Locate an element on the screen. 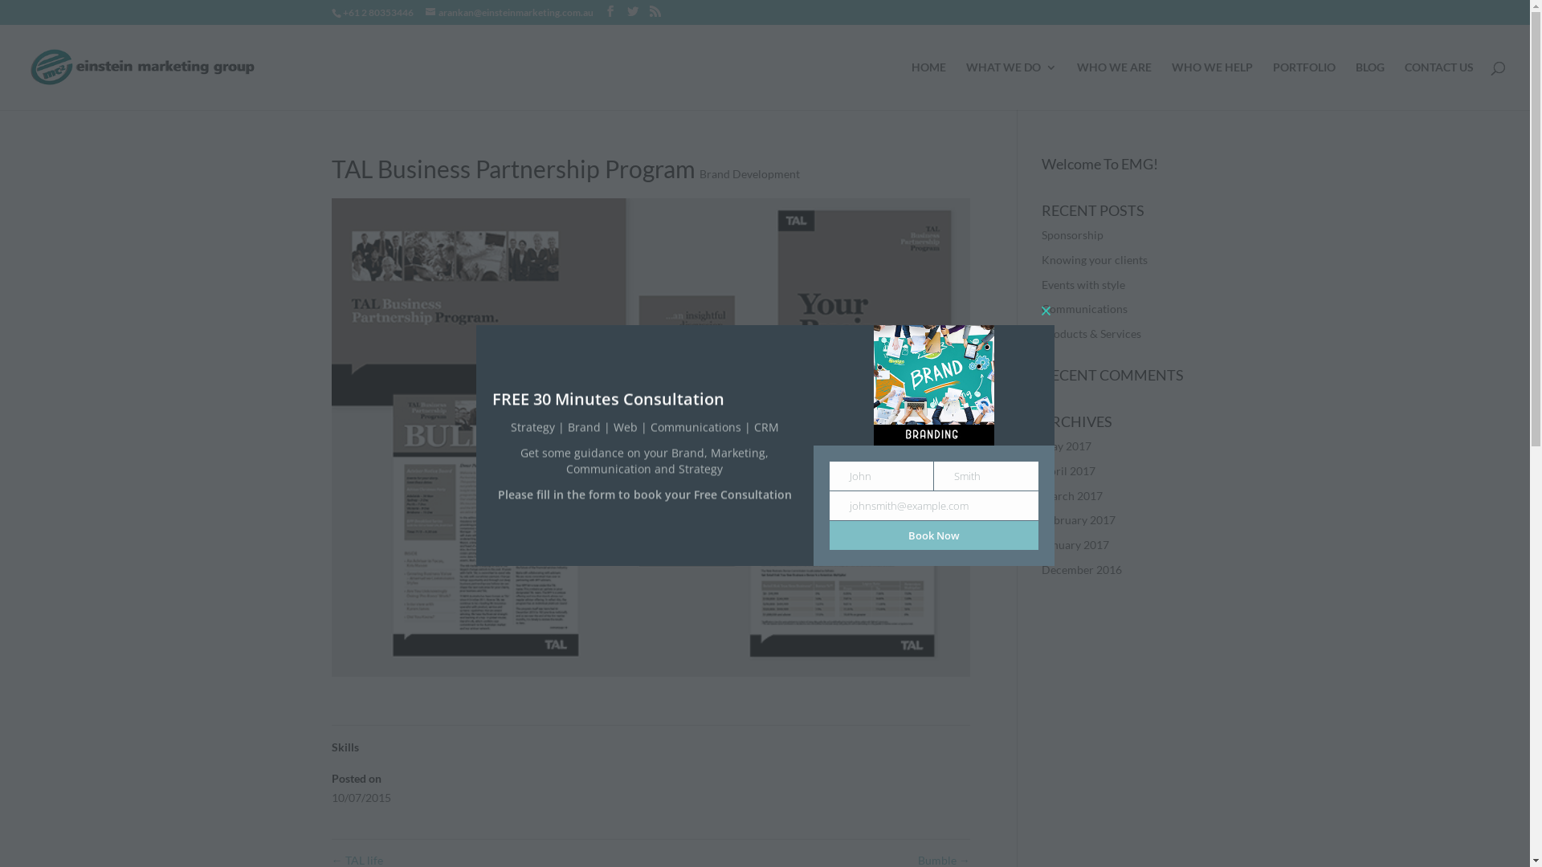  WHAT WE DO is located at coordinates (1012, 86).